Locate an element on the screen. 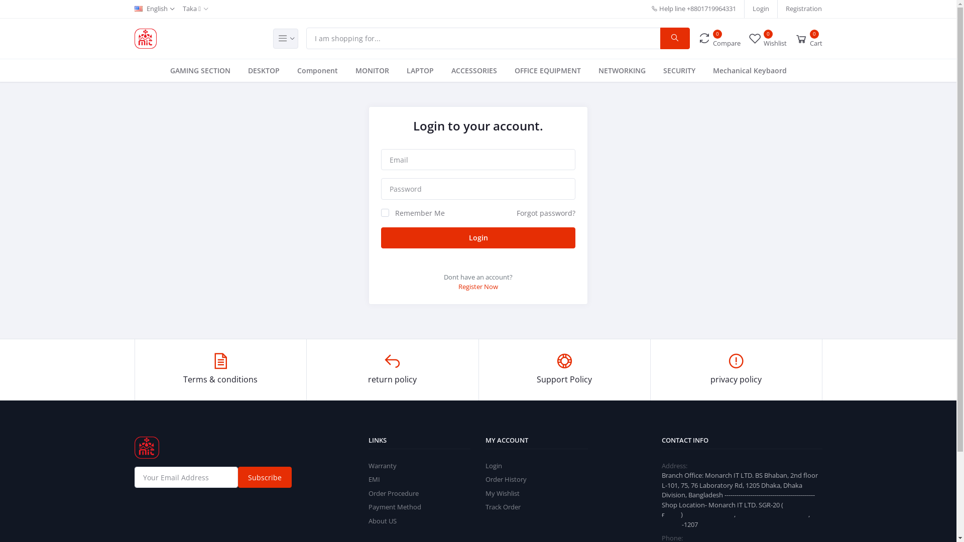  SECURITY is located at coordinates (679, 70).